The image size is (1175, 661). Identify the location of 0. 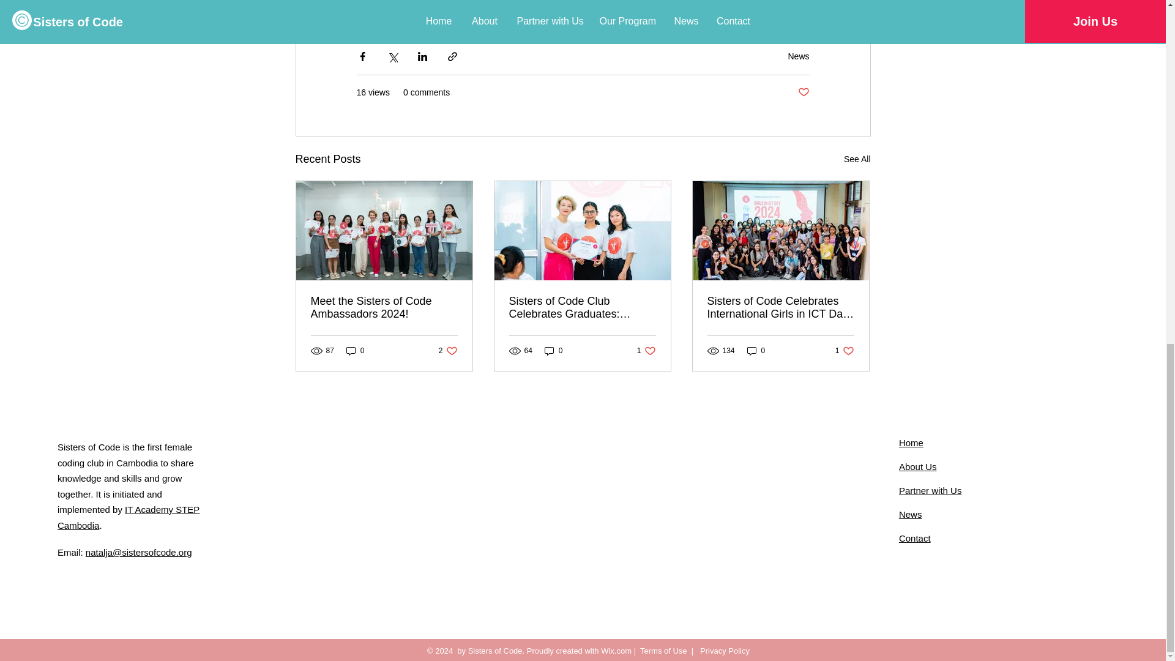
(553, 351).